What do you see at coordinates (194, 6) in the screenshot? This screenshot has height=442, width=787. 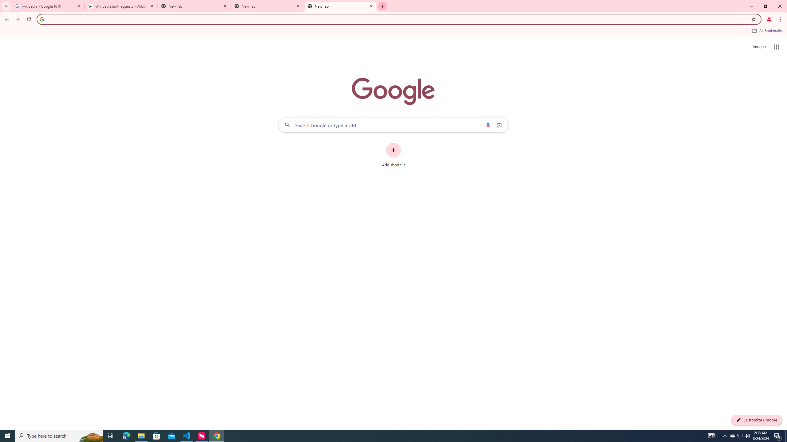 I see `New Tab` at bounding box center [194, 6].